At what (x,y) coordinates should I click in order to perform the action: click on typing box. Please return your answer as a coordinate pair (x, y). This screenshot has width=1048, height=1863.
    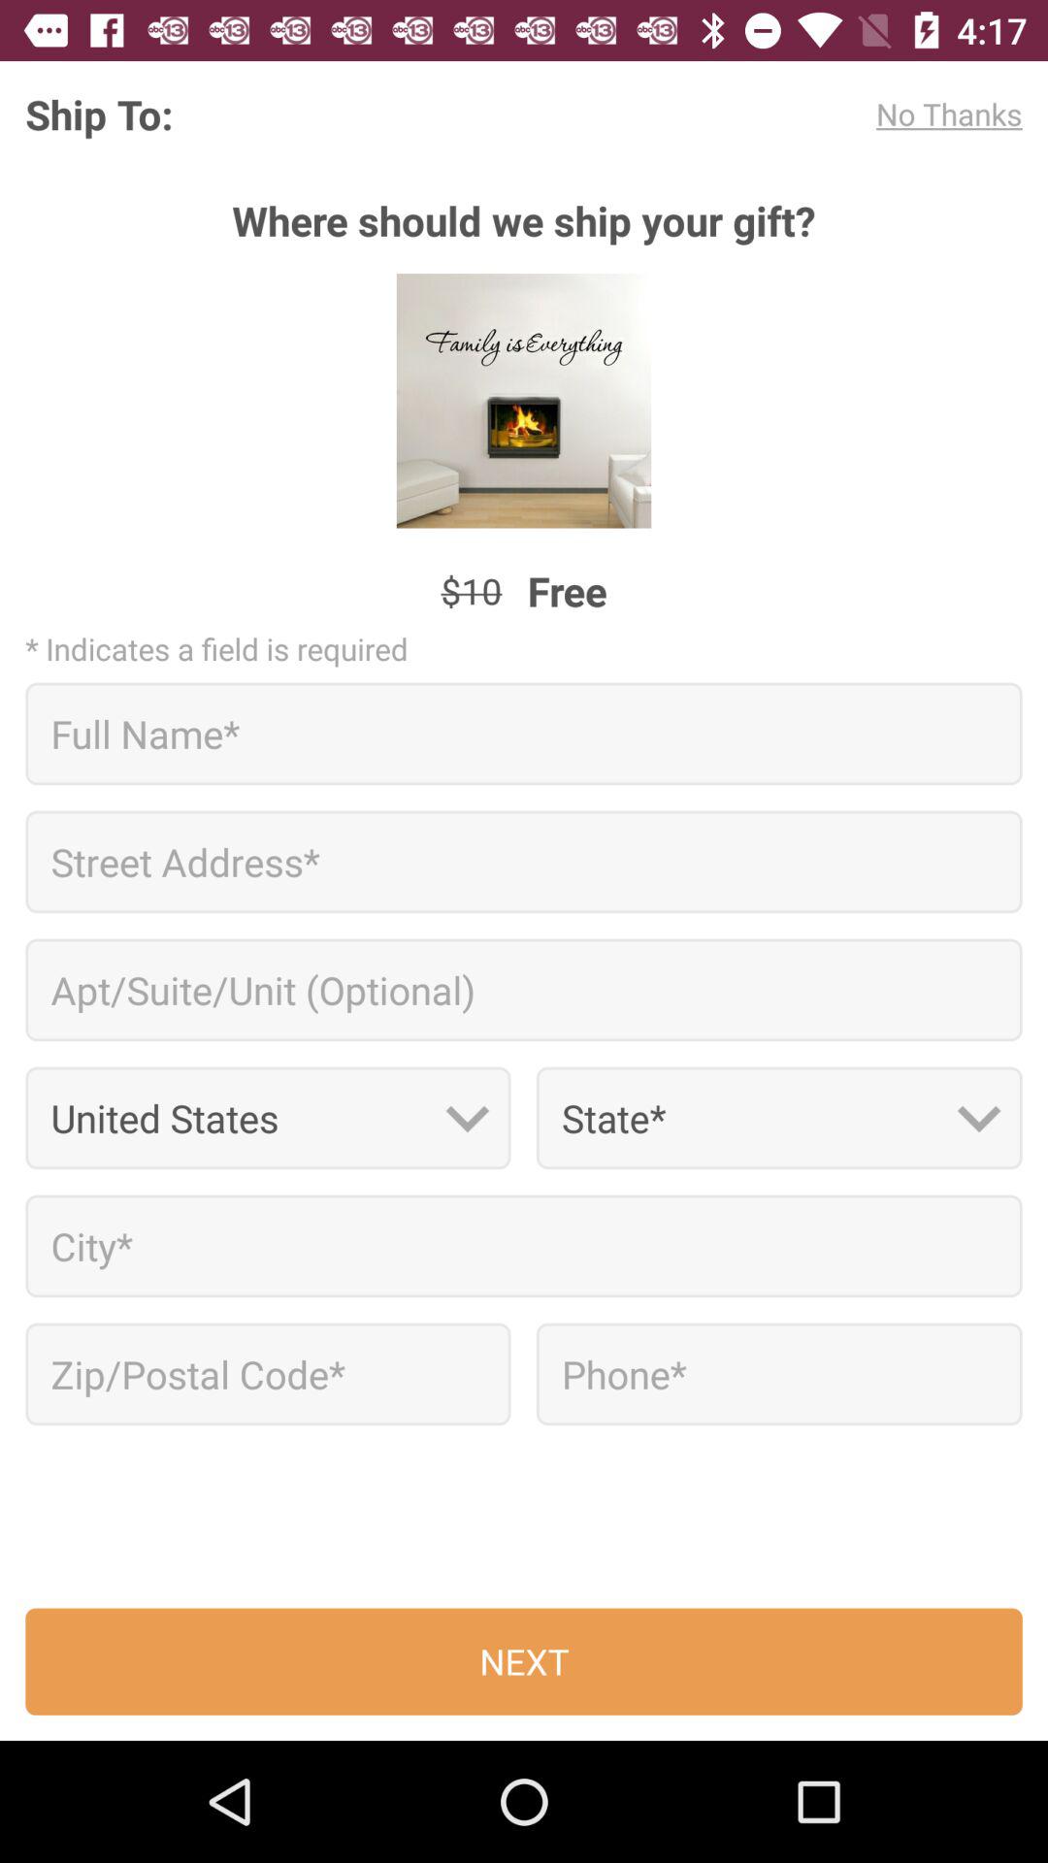
    Looking at the image, I should click on (524, 1246).